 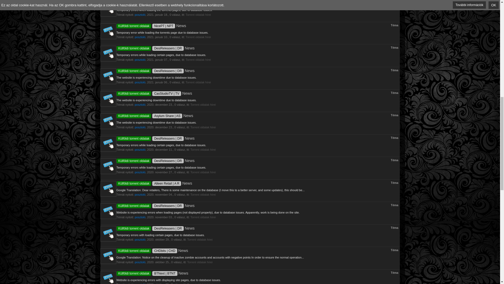 What do you see at coordinates (160, 172) in the screenshot?
I see `2020. november 27.  01:23 -kor` at bounding box center [160, 172].